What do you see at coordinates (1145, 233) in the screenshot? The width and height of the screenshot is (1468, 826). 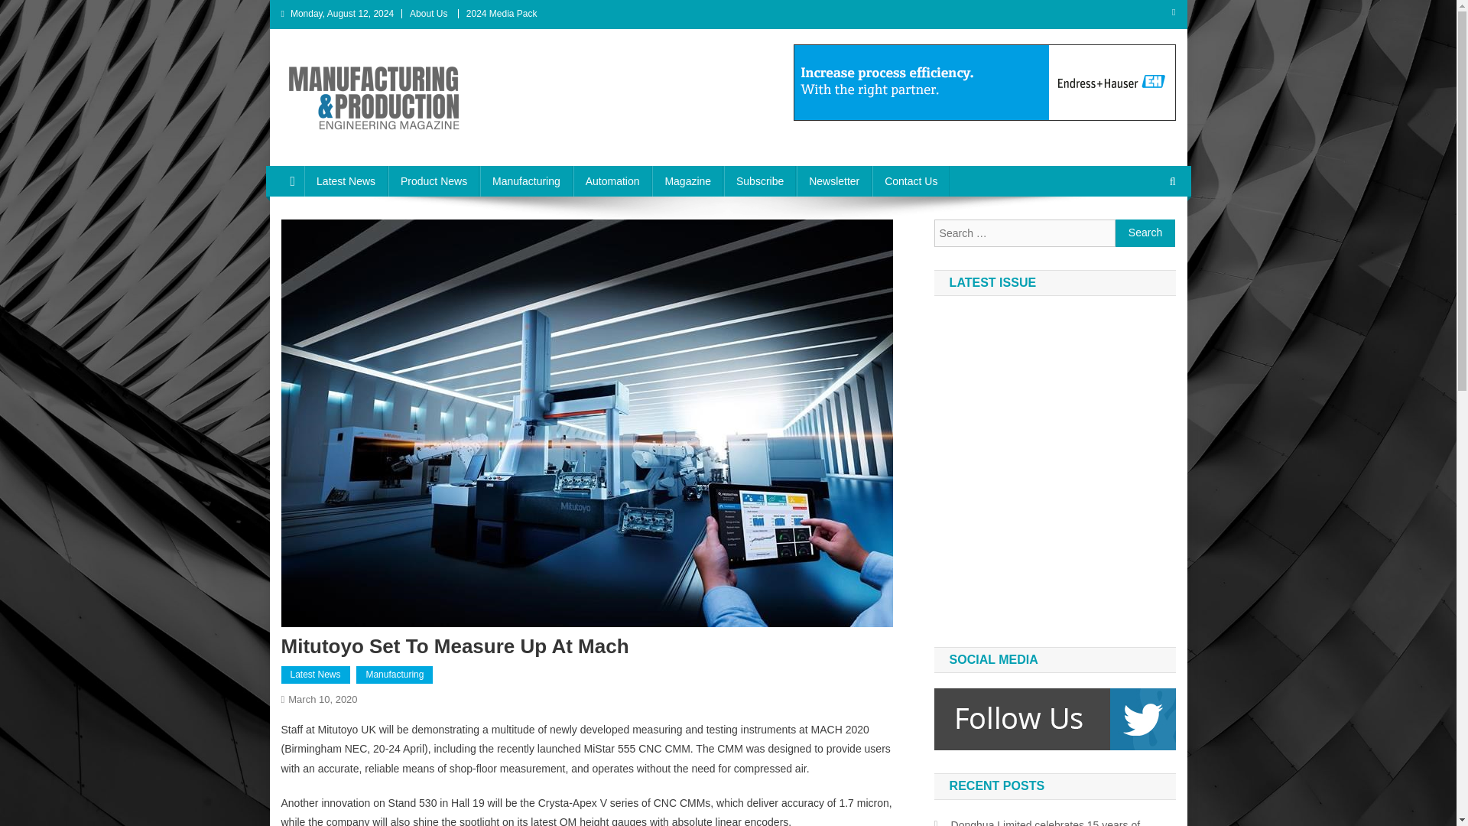 I see `Search` at bounding box center [1145, 233].